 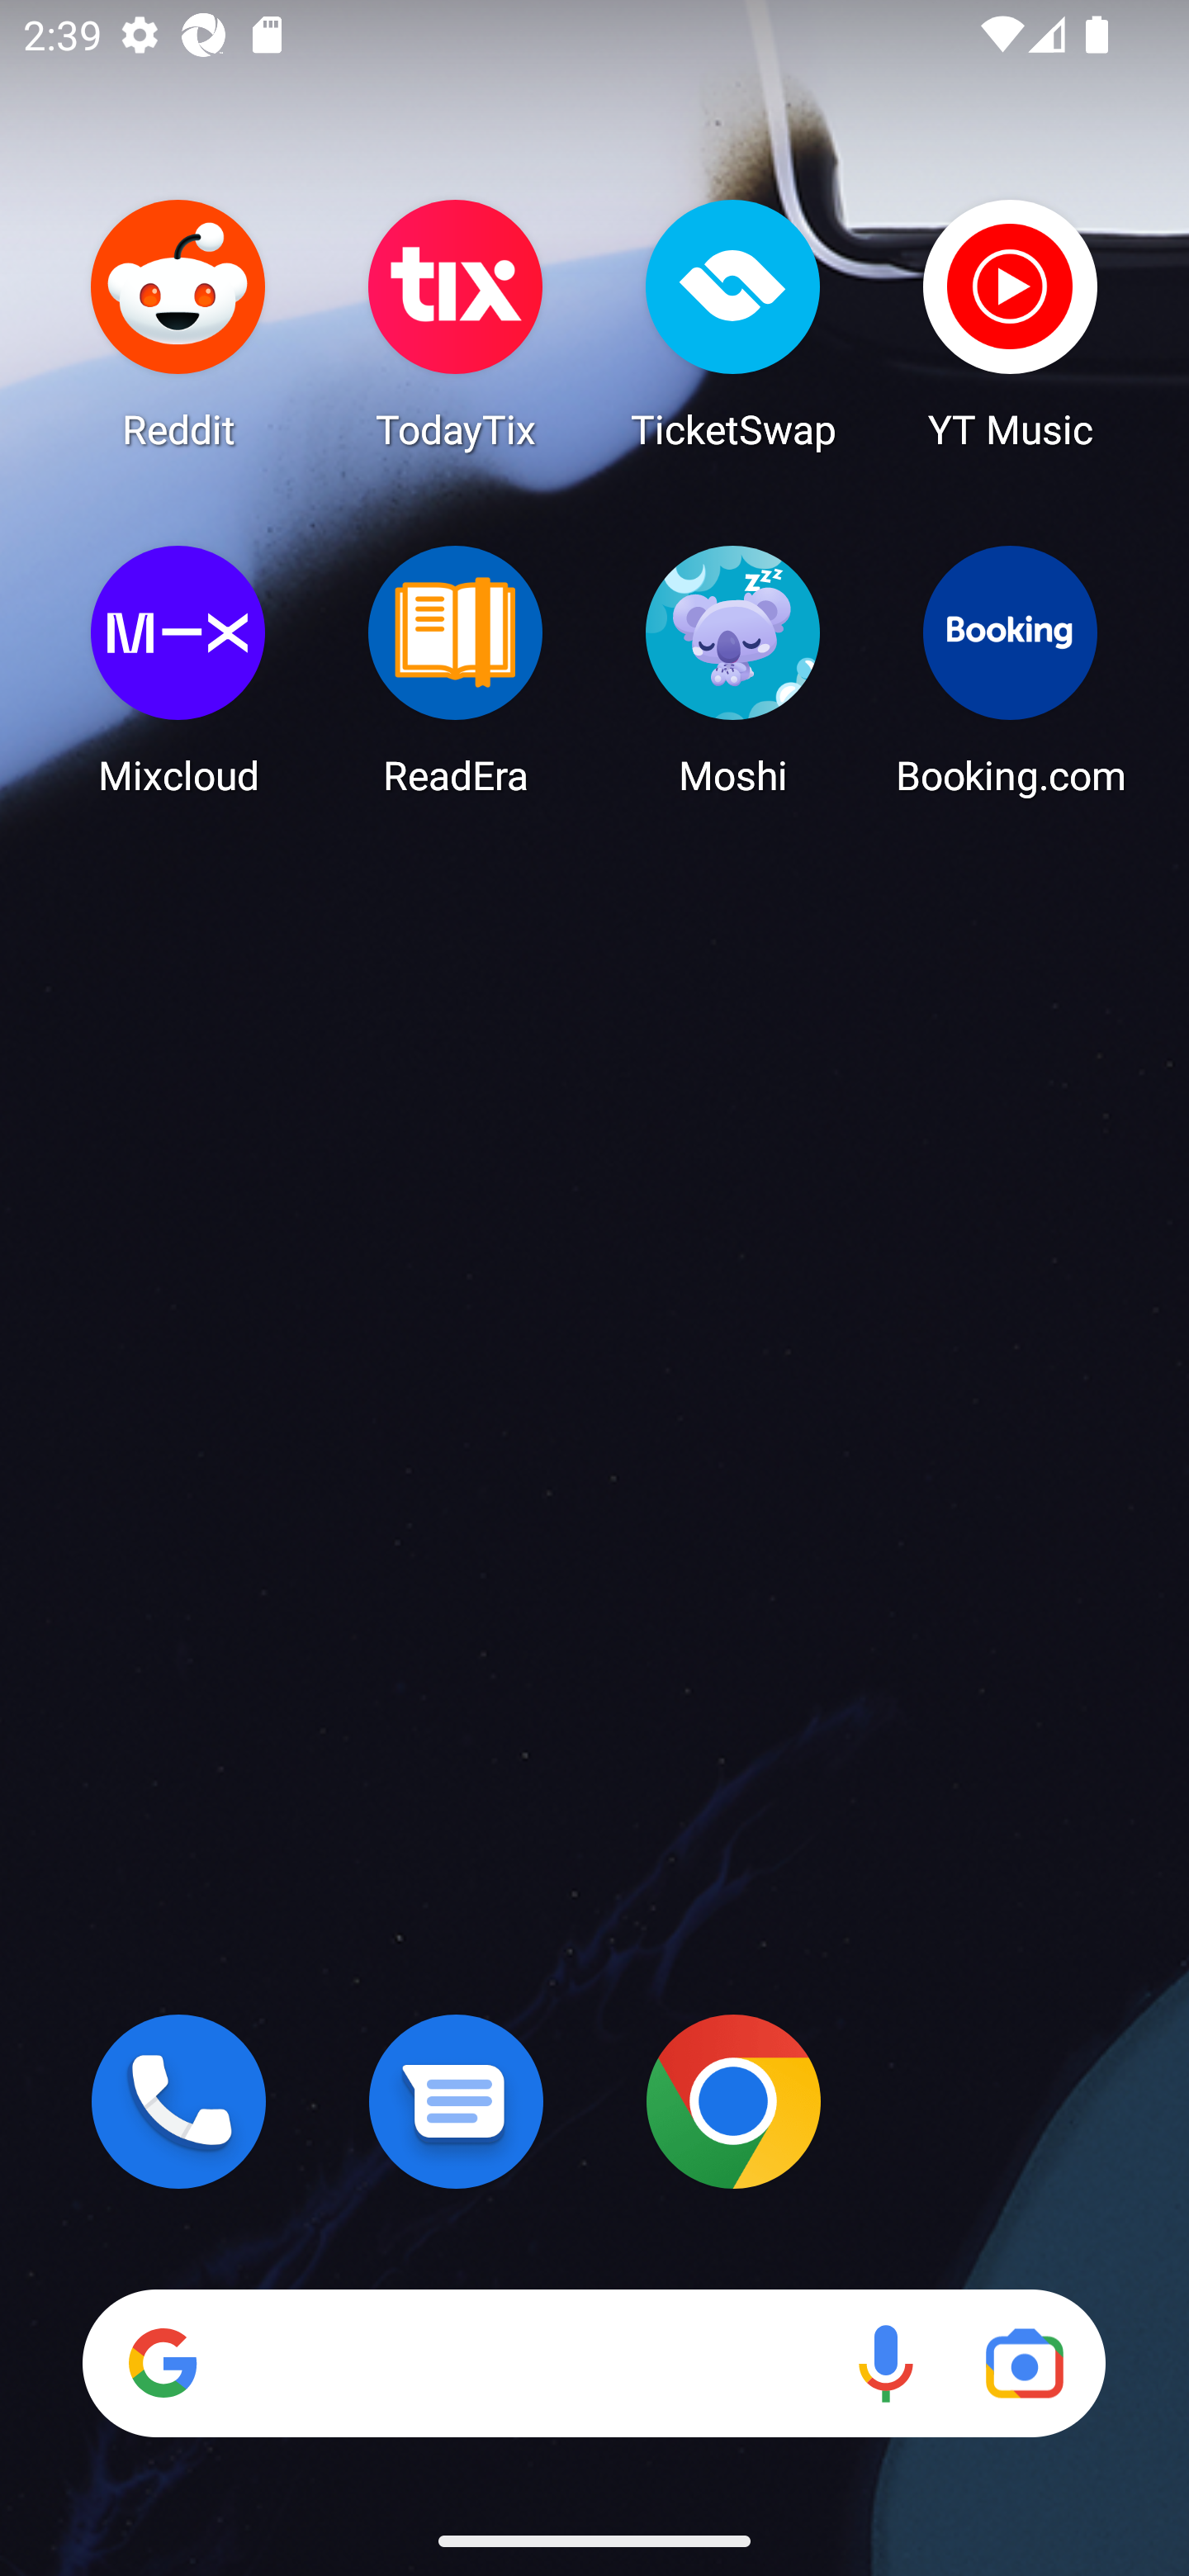 I want to click on TicketSwap, so click(x=733, y=324).